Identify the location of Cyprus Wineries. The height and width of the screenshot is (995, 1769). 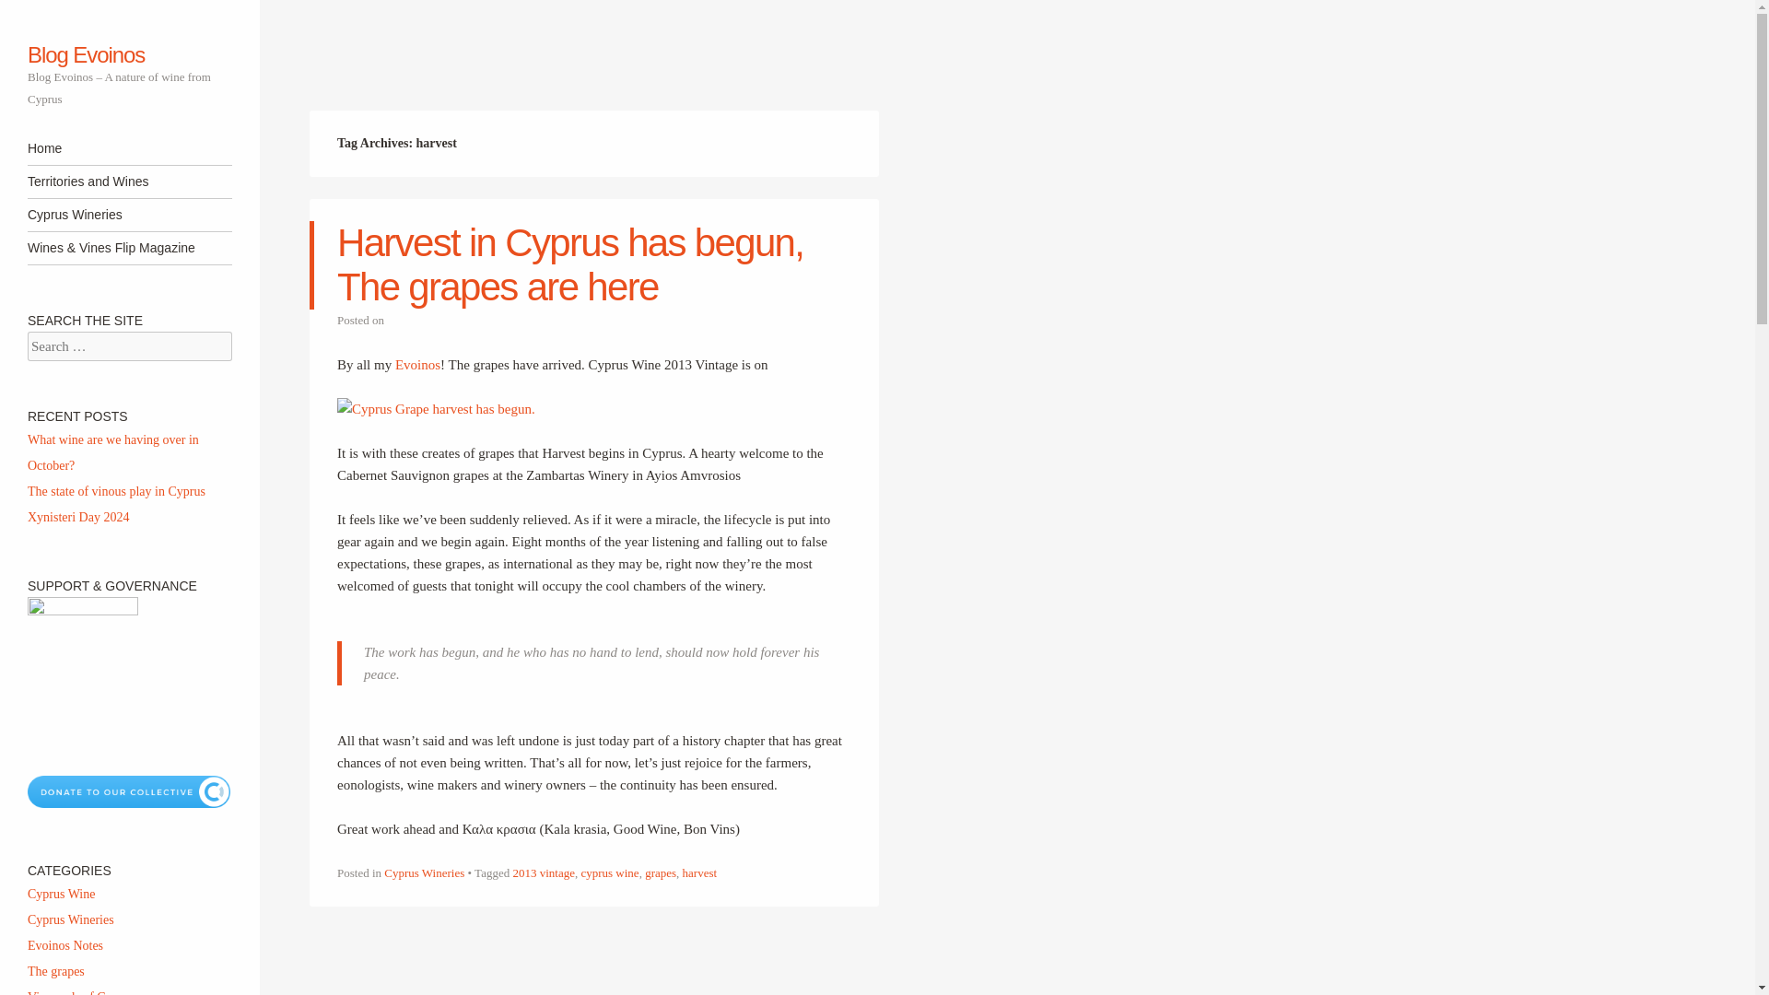
(71, 919).